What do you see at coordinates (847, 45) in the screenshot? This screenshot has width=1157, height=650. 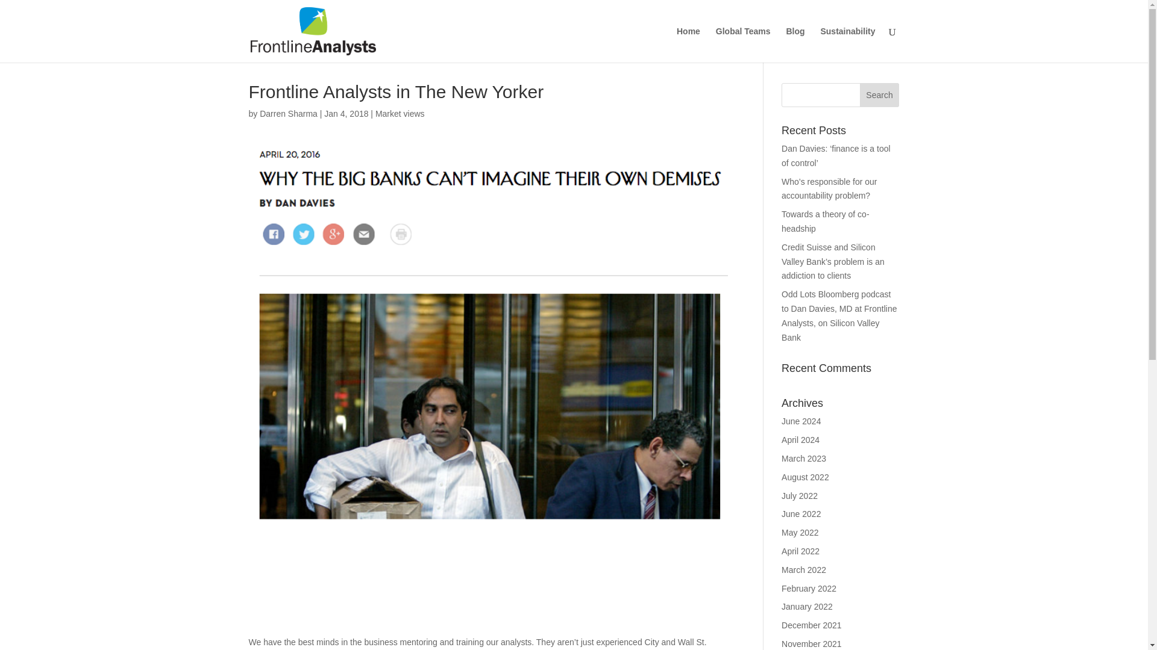 I see `Sustainability` at bounding box center [847, 45].